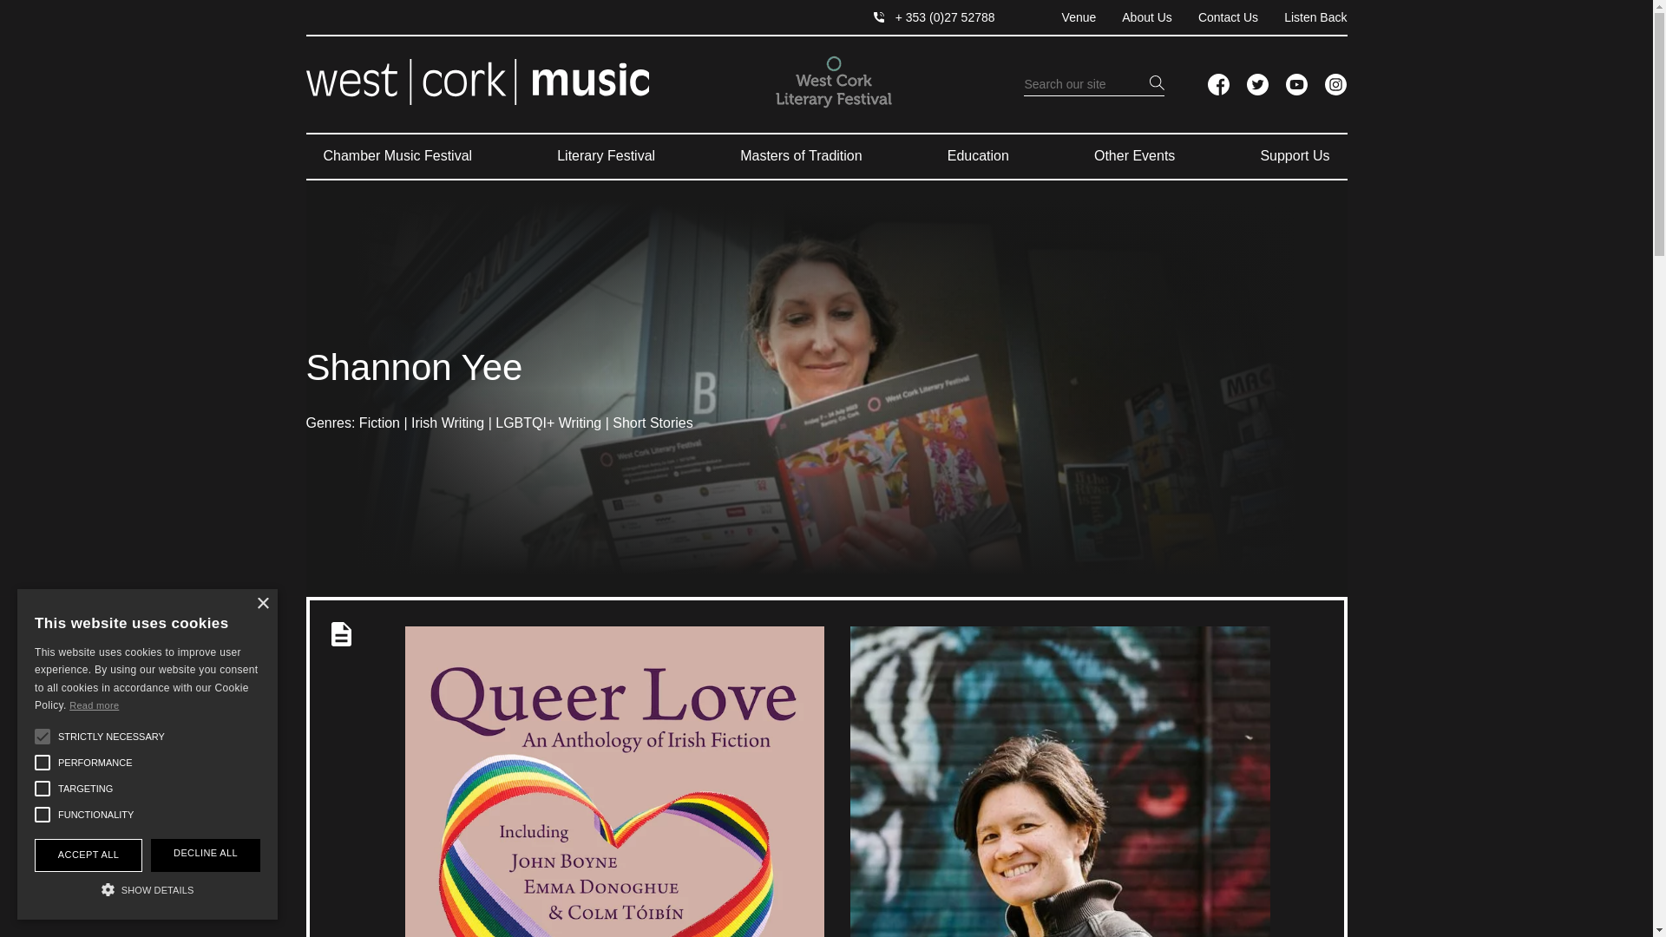 This screenshot has width=1666, height=937. What do you see at coordinates (397, 156) in the screenshot?
I see `Chamber Music Festival` at bounding box center [397, 156].